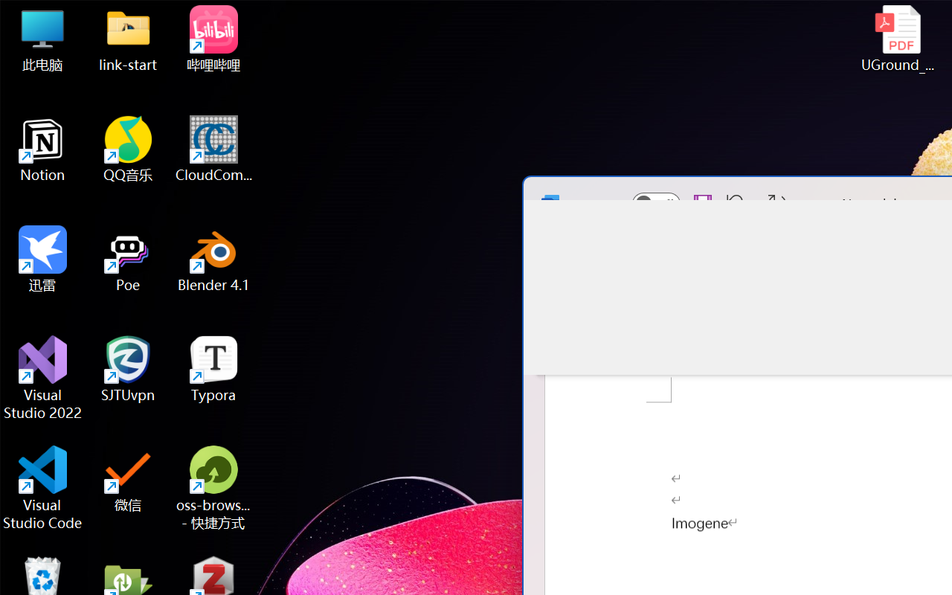  I want to click on Visual Studio 2022, so click(43, 378).